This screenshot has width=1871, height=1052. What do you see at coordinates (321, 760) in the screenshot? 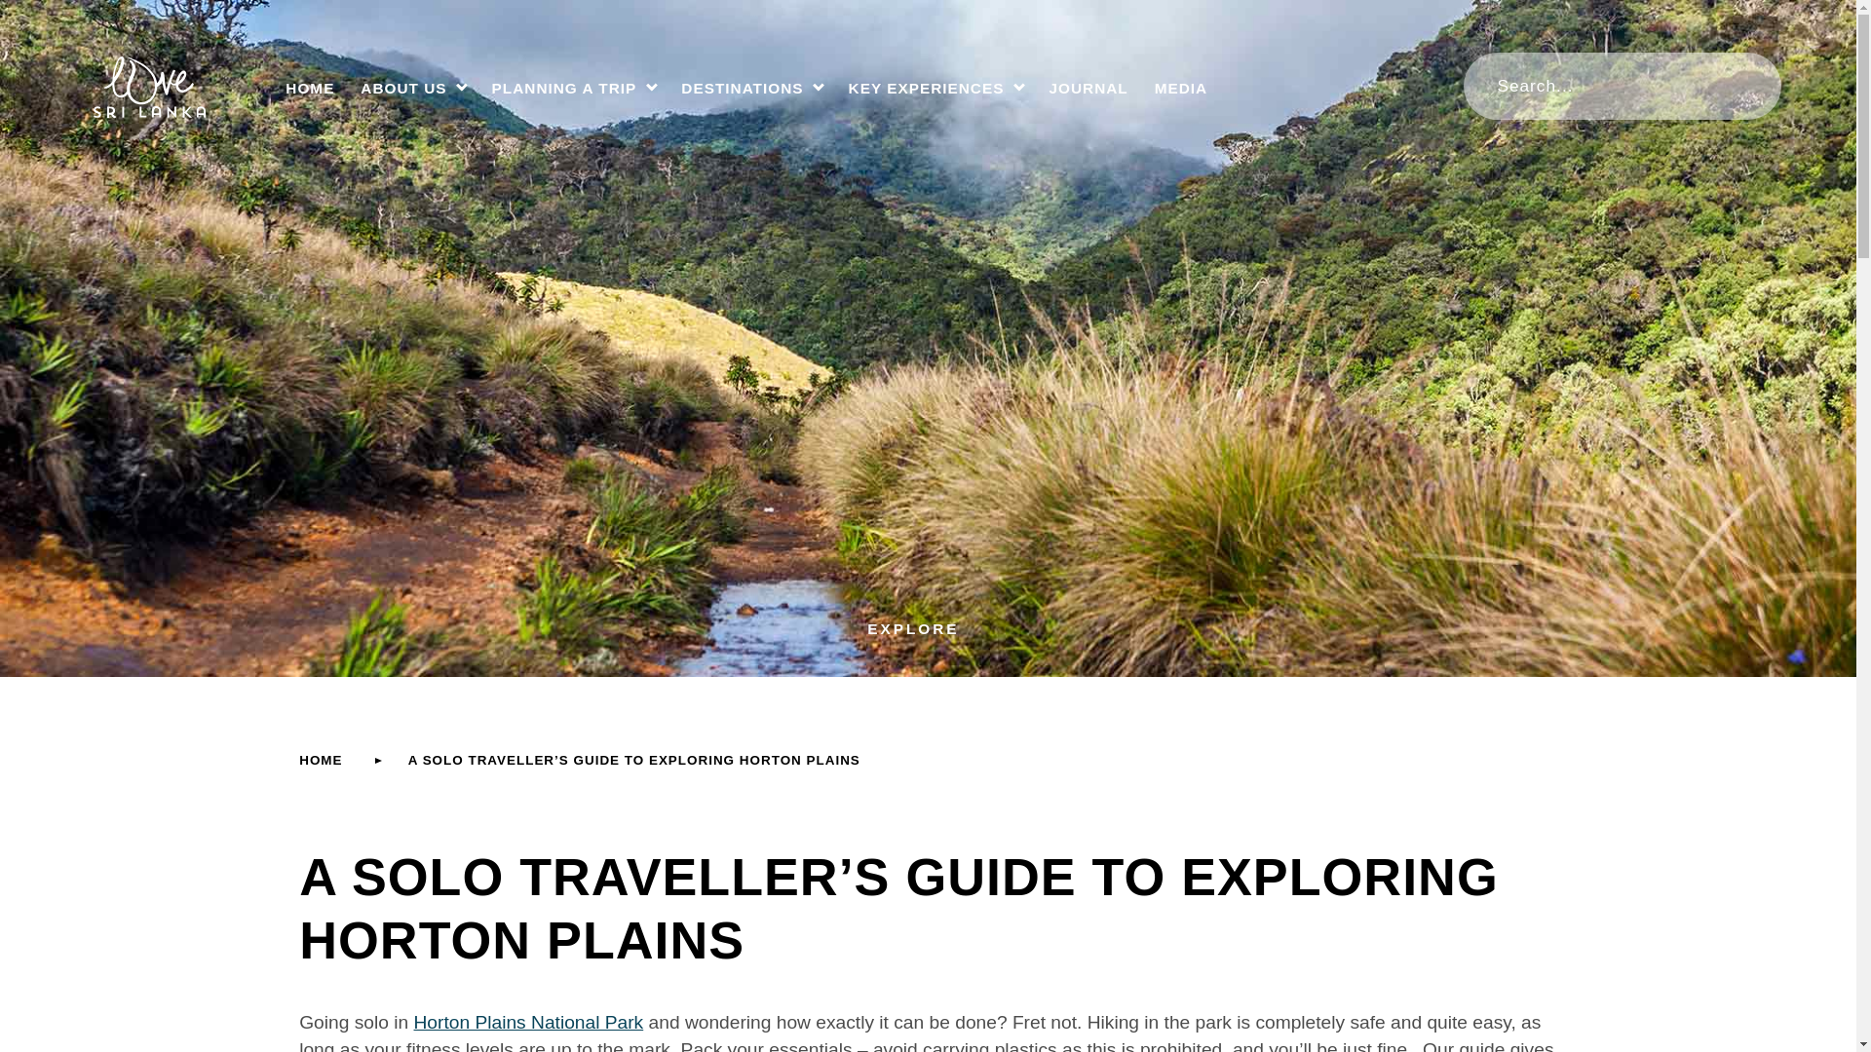
I see `Home` at bounding box center [321, 760].